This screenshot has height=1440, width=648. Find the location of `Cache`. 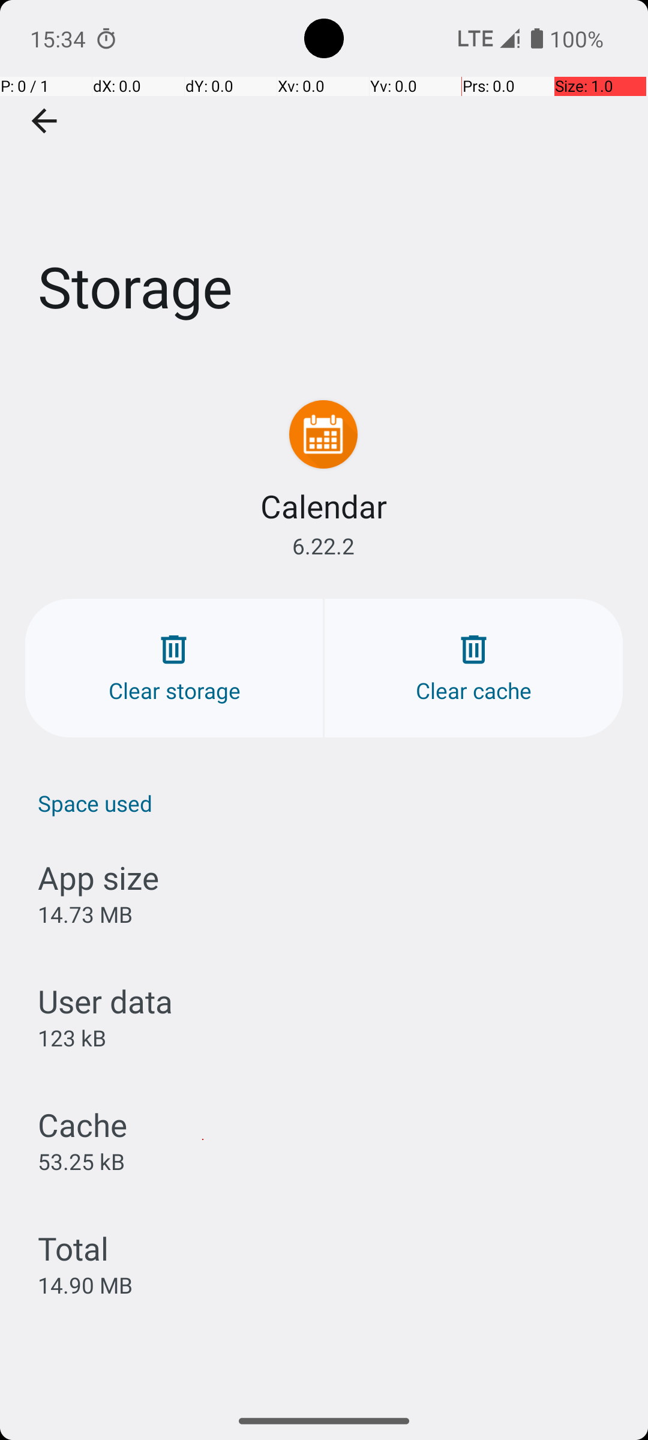

Cache is located at coordinates (83, 1124).